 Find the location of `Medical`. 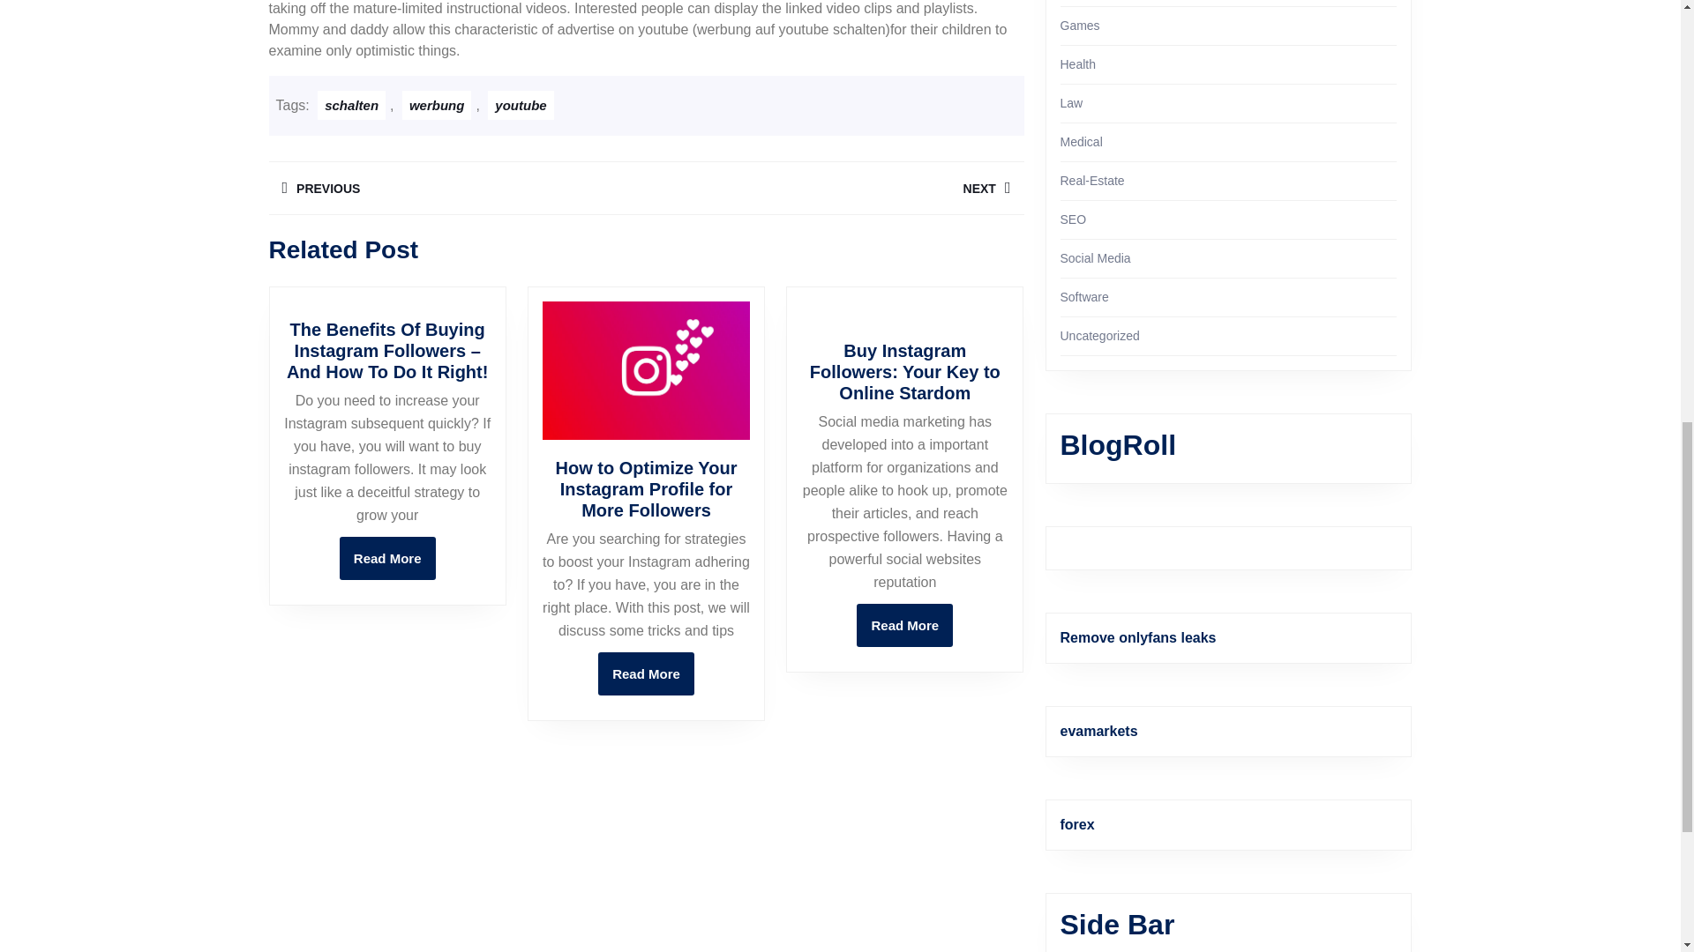

Medical is located at coordinates (438, 105).